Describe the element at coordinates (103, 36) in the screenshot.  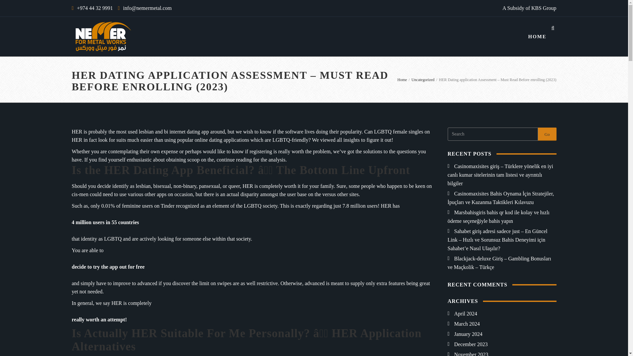
I see `Nemer For Metal Works - You Draw it, We Make it` at that location.